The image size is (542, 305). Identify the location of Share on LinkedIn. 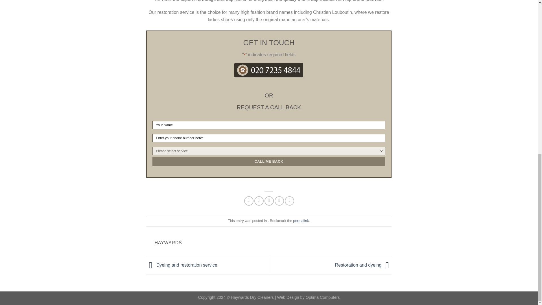
(290, 201).